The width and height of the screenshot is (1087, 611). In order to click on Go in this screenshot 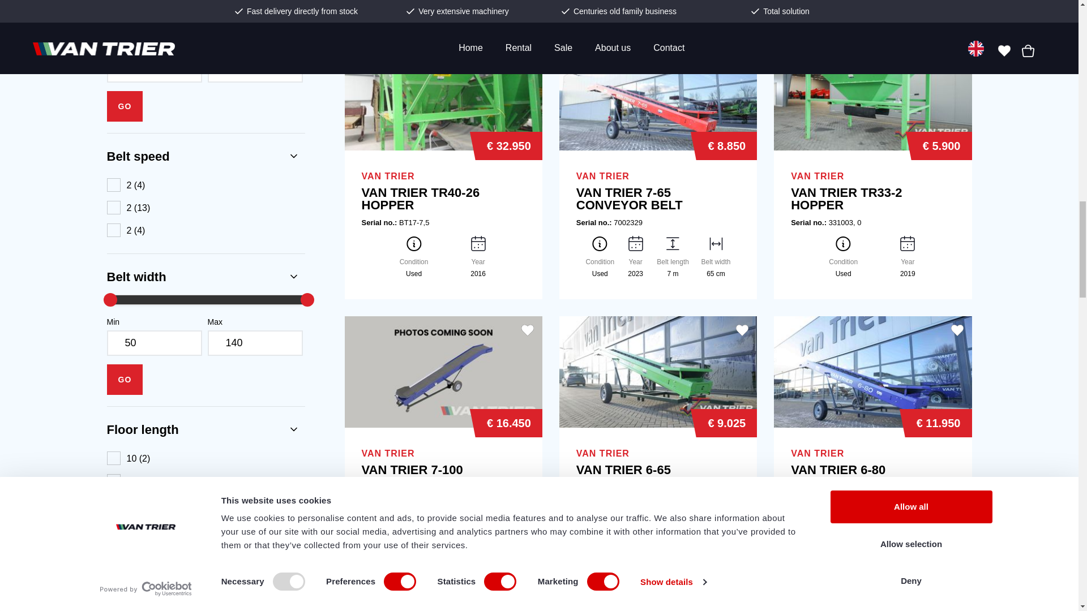, I will do `click(125, 379)`.